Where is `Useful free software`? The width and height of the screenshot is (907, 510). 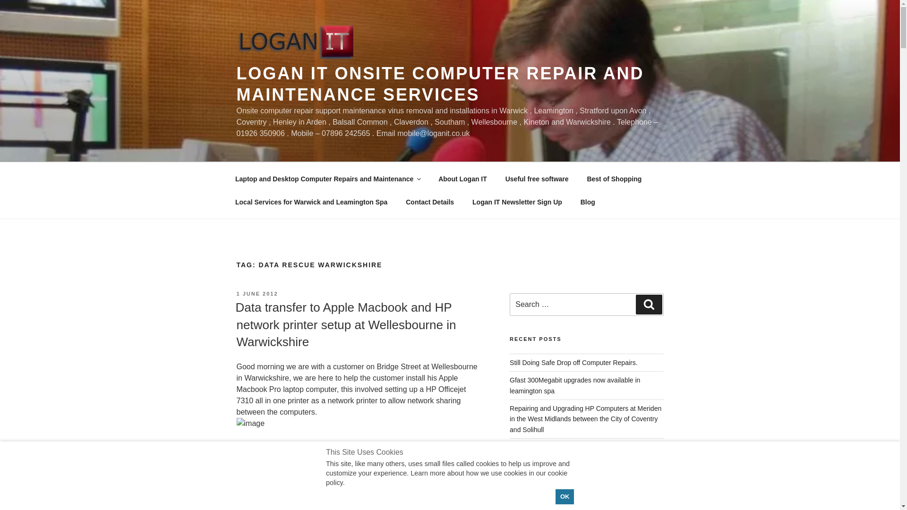 Useful free software is located at coordinates (537, 178).